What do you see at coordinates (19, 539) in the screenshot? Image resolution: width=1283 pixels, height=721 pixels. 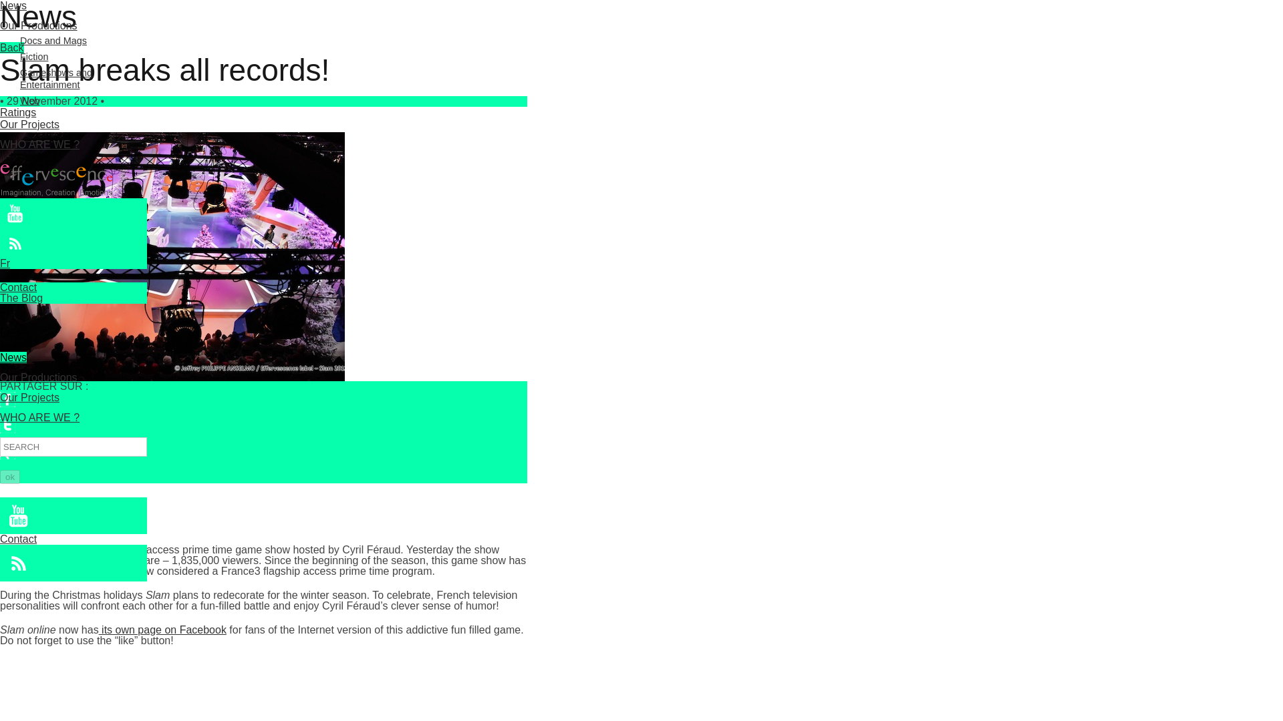 I see `Contact` at bounding box center [19, 539].